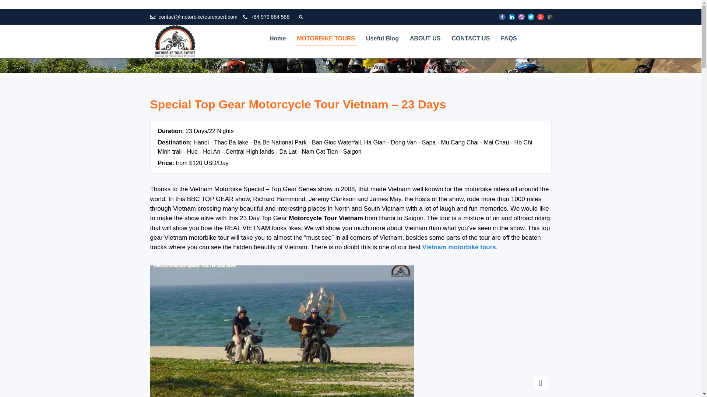 The image size is (707, 397). I want to click on CONTACT US, so click(471, 39).